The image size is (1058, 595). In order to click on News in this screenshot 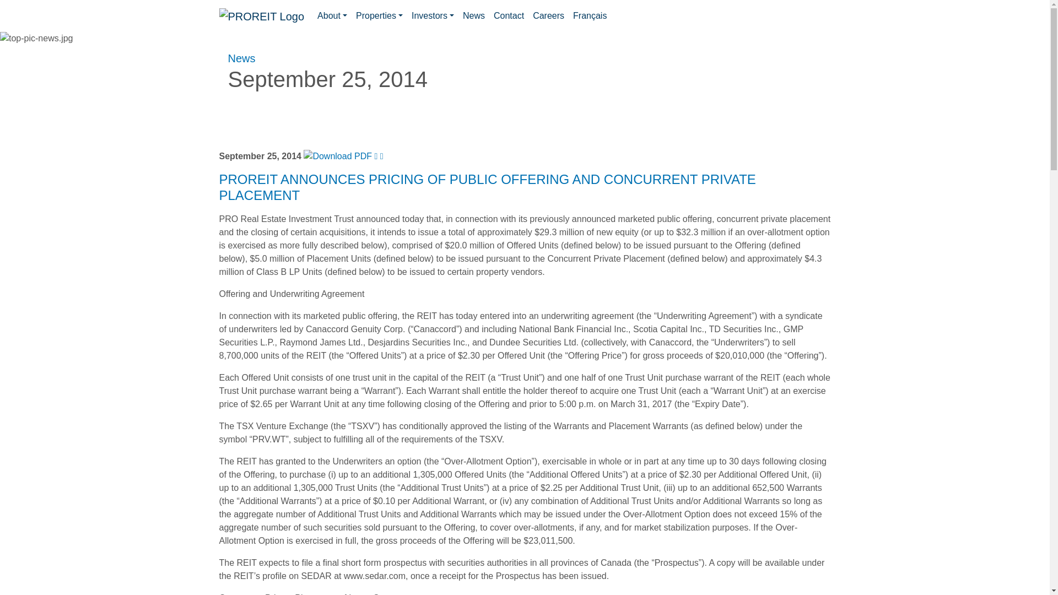, I will do `click(473, 15)`.